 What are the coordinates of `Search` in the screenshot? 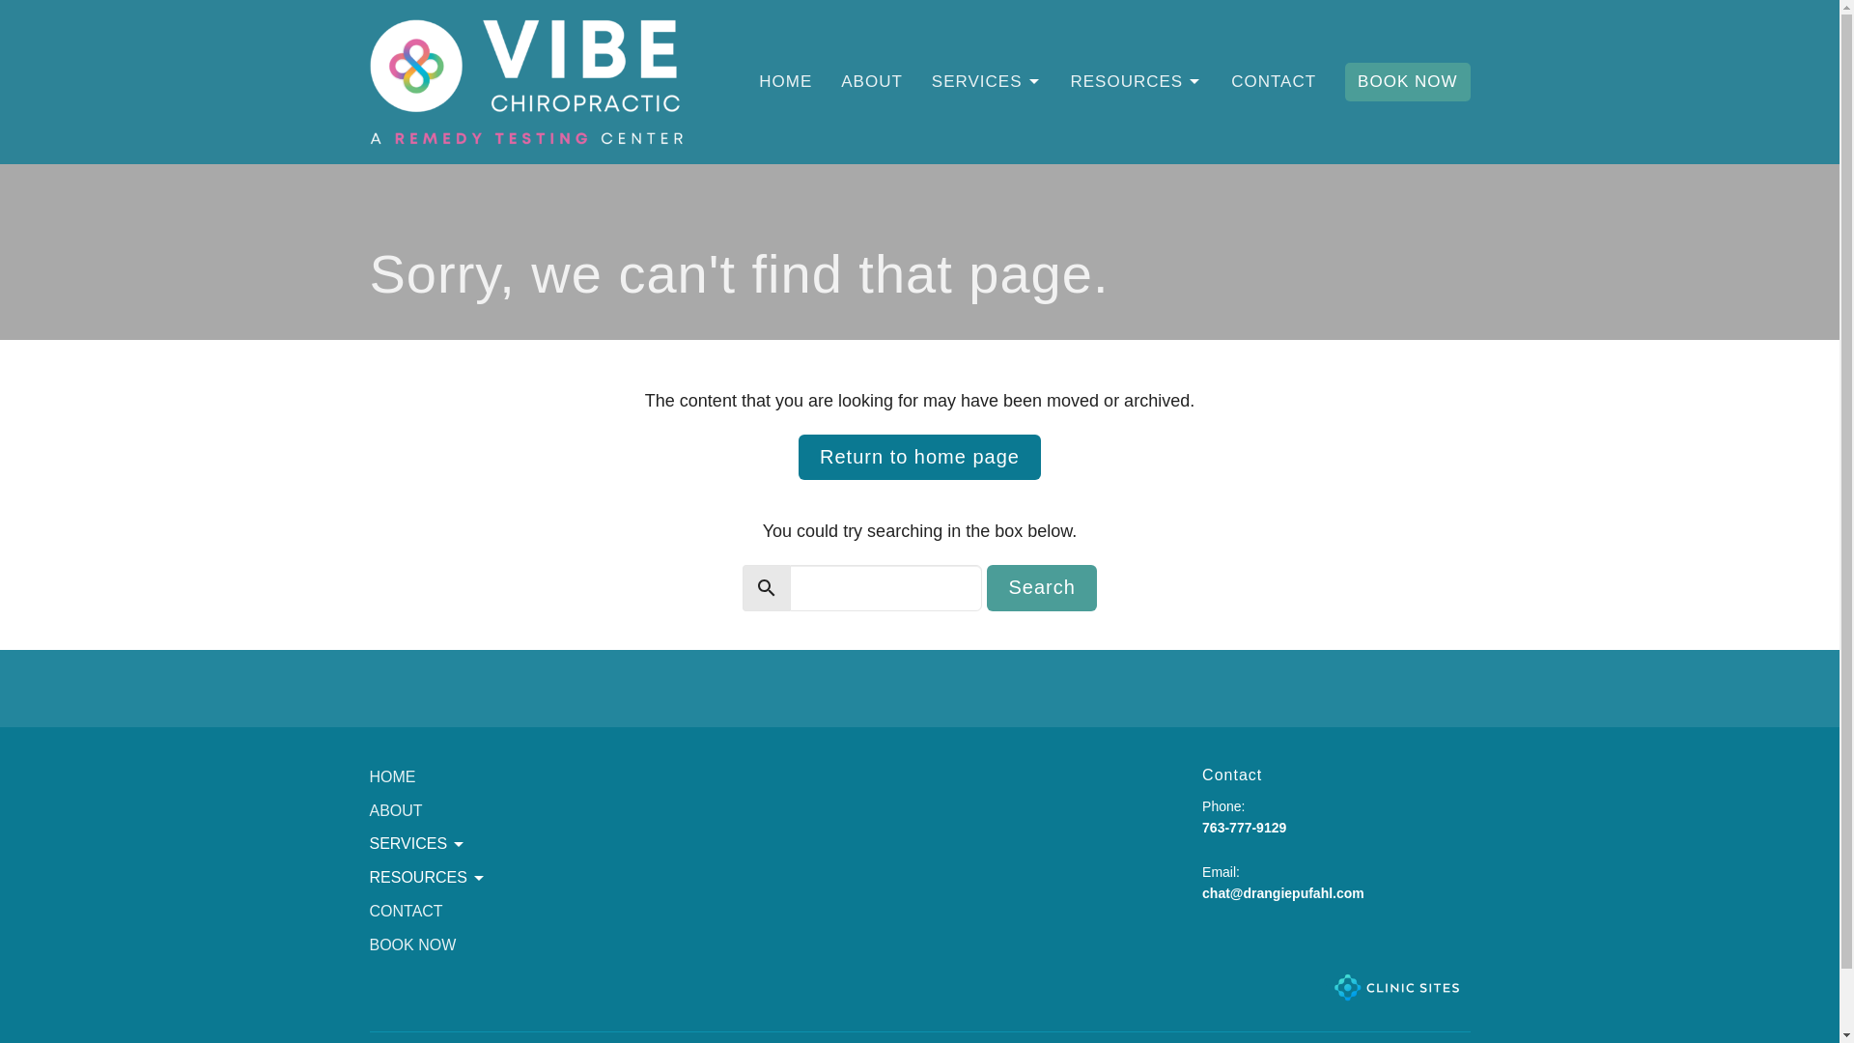 It's located at (1041, 587).